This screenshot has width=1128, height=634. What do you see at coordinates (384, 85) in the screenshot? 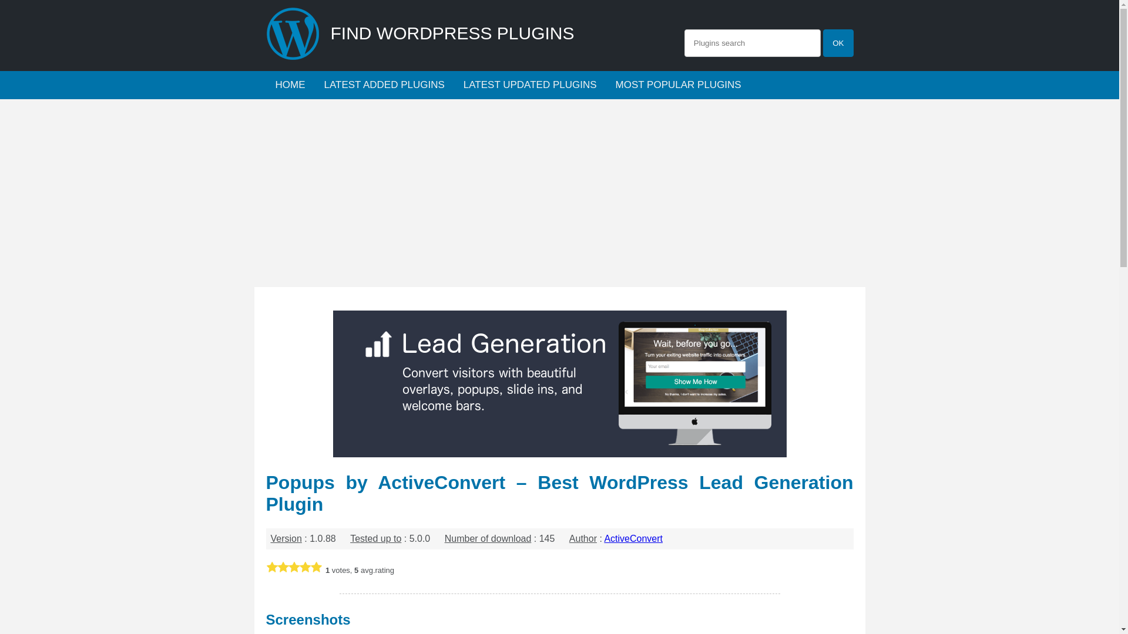
I see `Last added wordpress oplugins` at bounding box center [384, 85].